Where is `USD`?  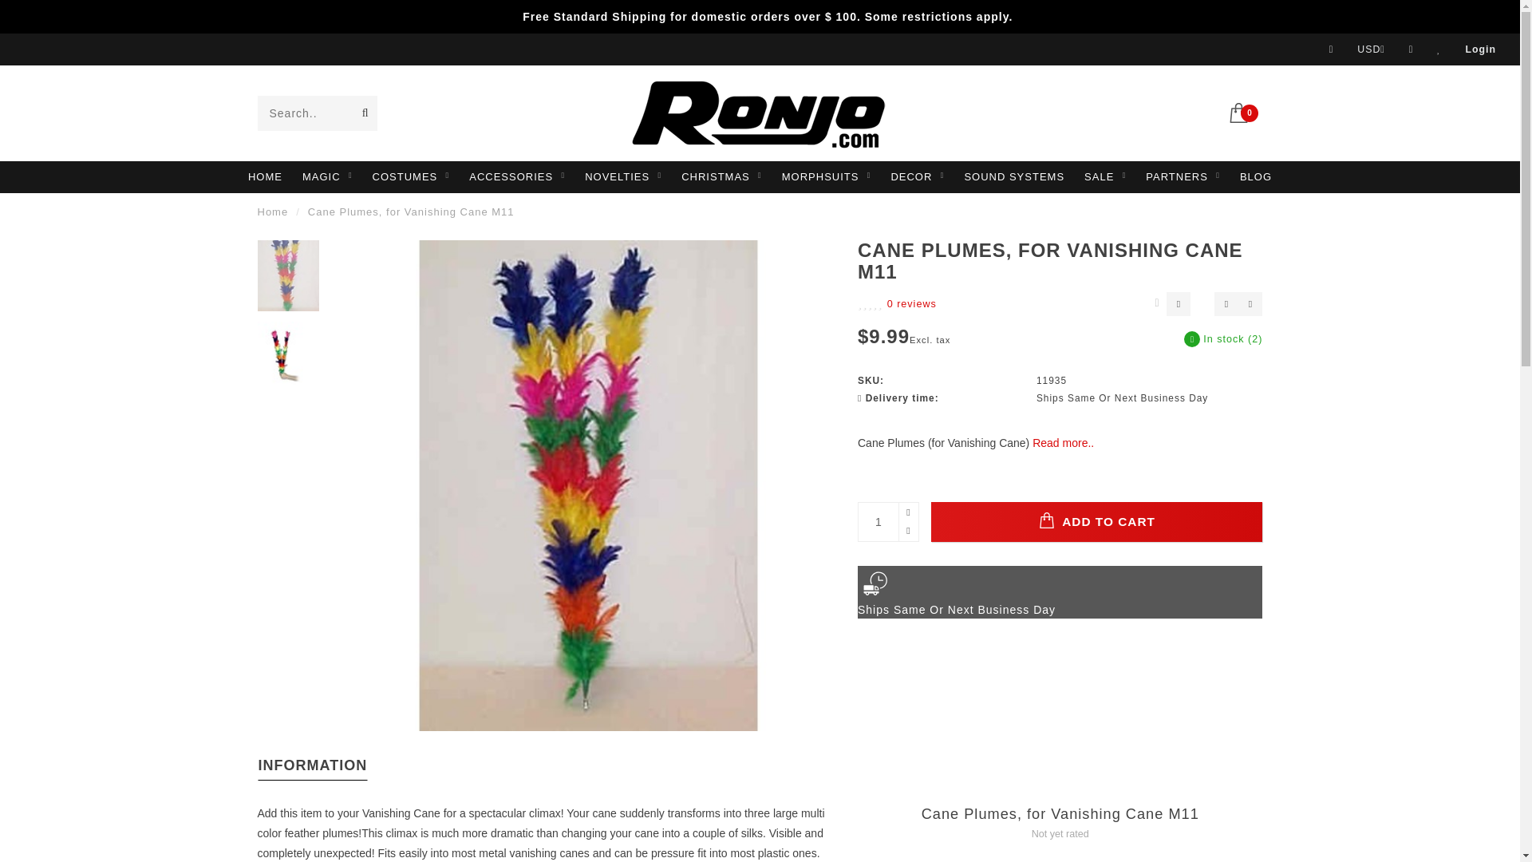 USD is located at coordinates (1371, 49).